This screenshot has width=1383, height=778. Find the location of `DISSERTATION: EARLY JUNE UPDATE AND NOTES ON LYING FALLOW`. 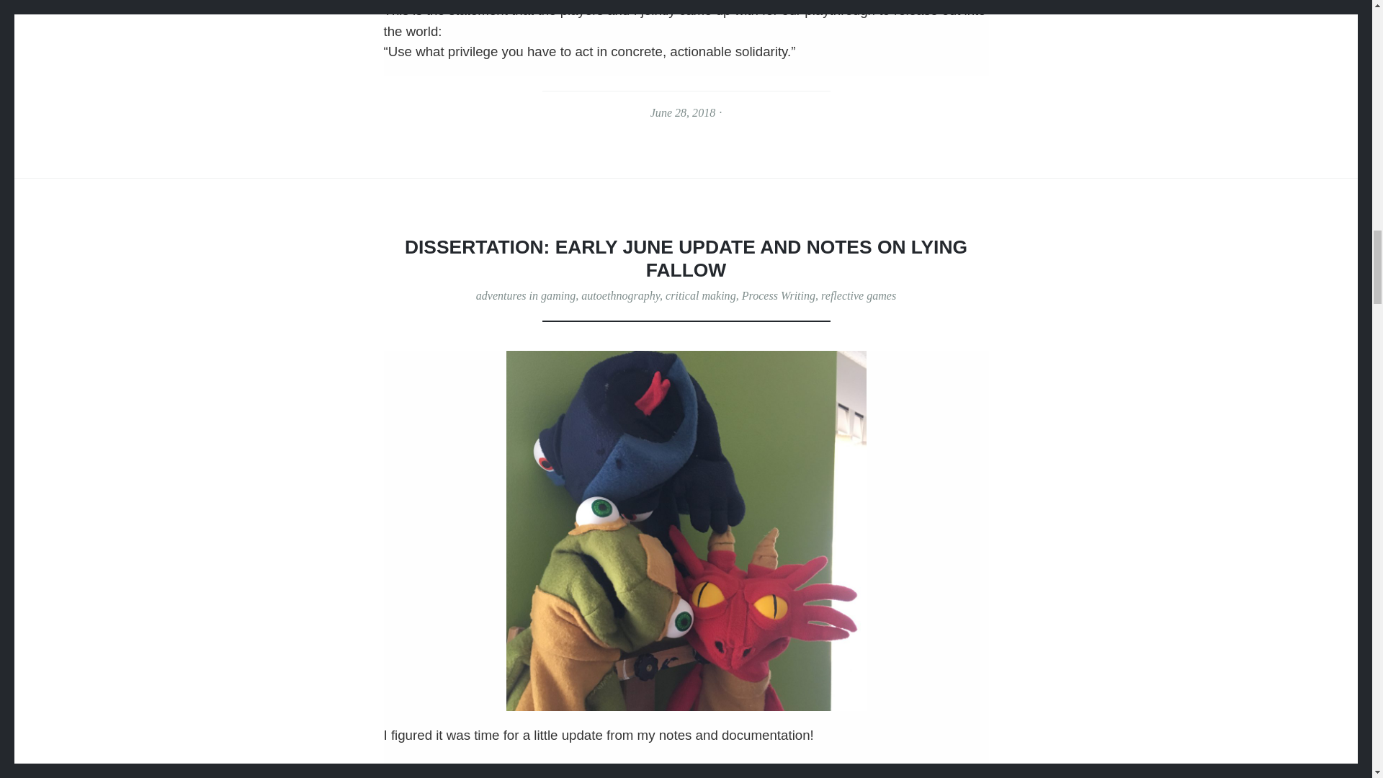

DISSERTATION: EARLY JUNE UPDATE AND NOTES ON LYING FALLOW is located at coordinates (686, 258).